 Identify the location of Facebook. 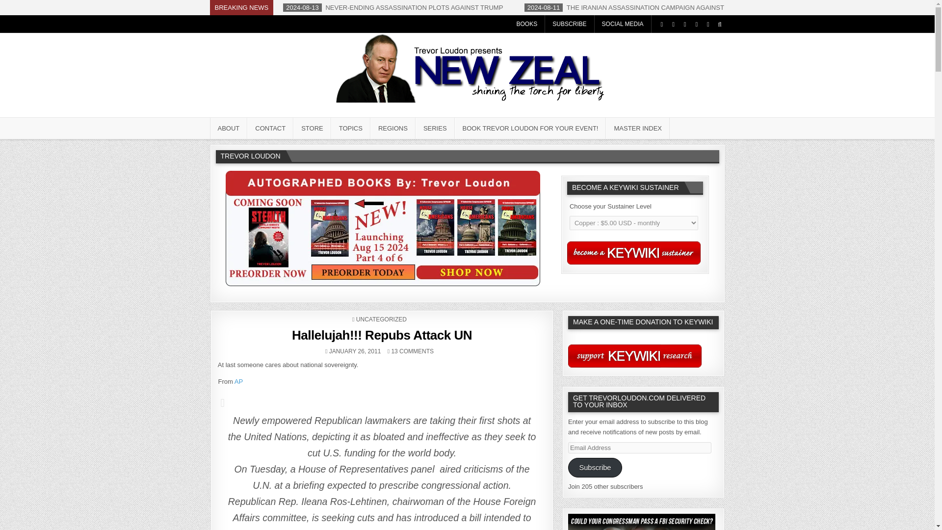
(673, 24).